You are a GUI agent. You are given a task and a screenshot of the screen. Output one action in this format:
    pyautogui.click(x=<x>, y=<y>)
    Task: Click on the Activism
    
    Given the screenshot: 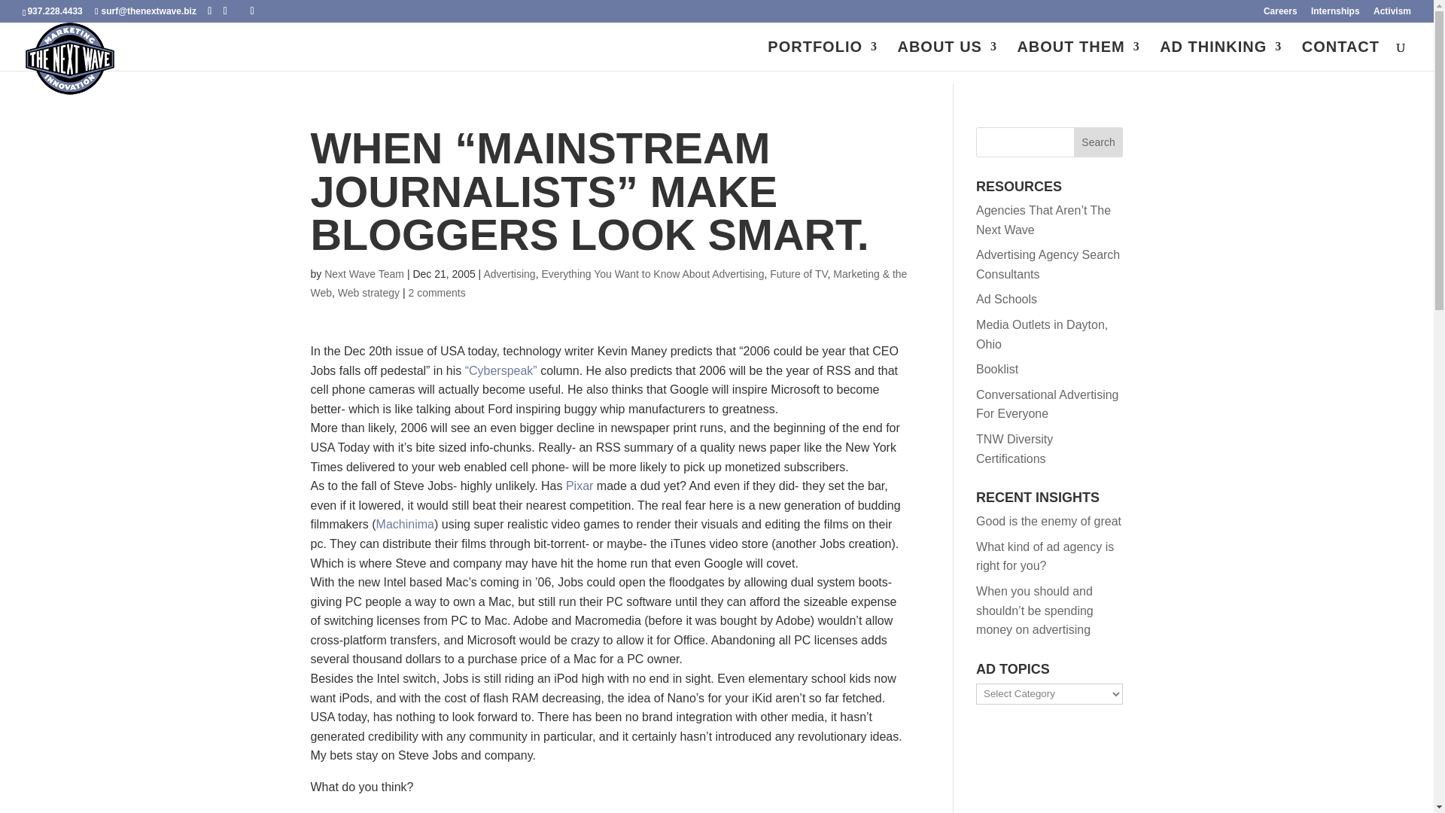 What is the action you would take?
    pyautogui.click(x=1392, y=14)
    